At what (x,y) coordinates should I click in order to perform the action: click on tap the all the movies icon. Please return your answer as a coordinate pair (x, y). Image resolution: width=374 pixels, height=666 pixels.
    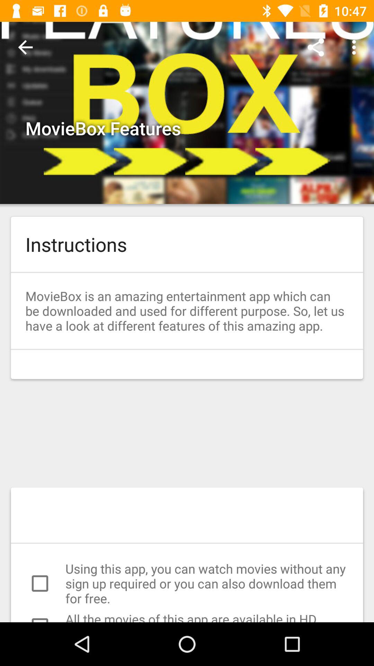
    Looking at the image, I should click on (187, 616).